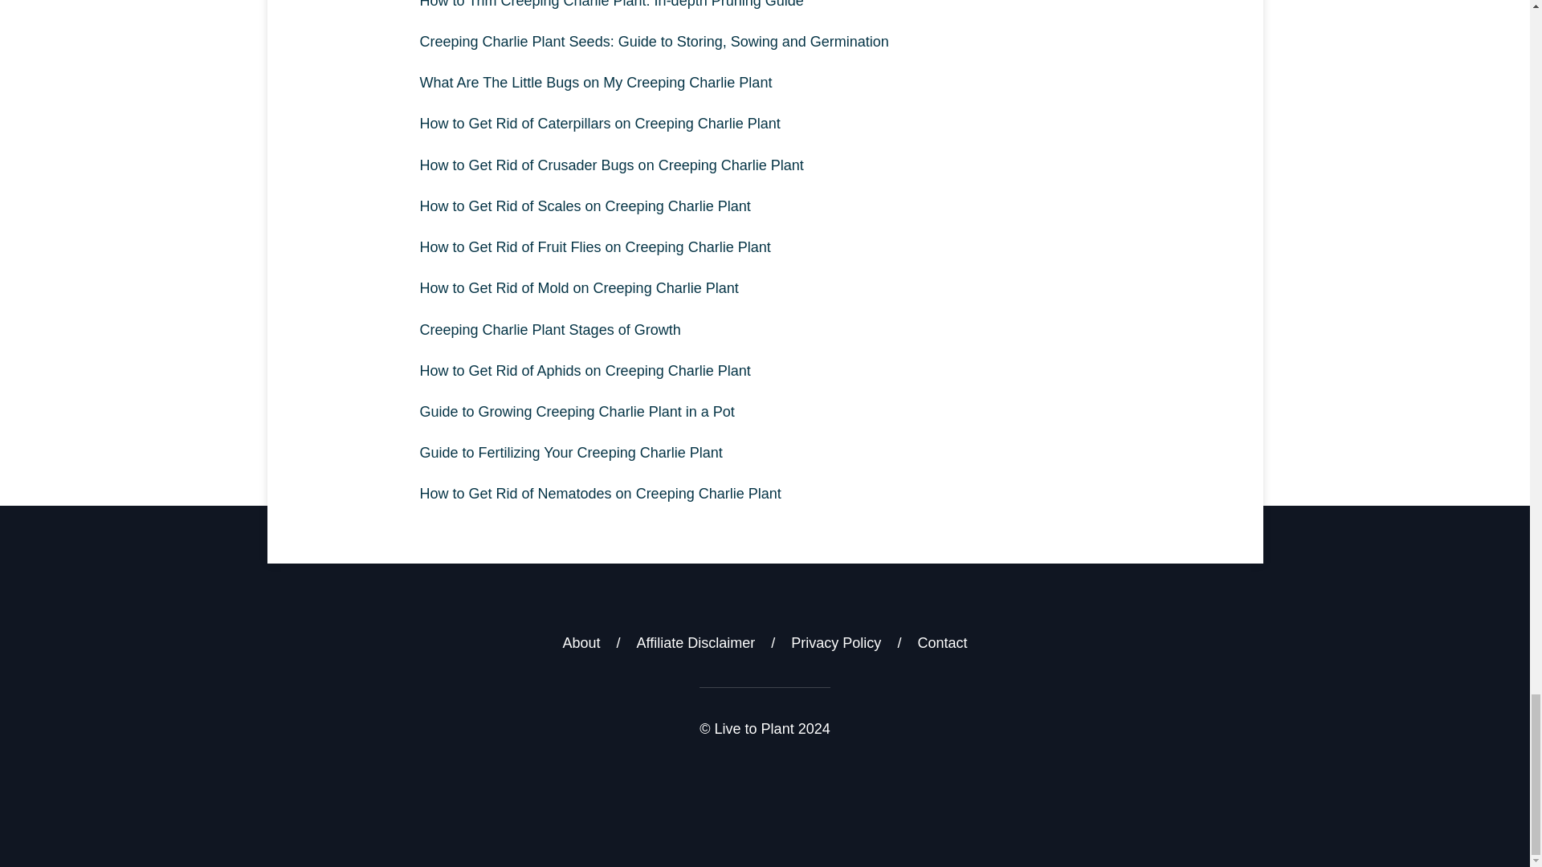  What do you see at coordinates (765, 206) in the screenshot?
I see `How to Get Rid of Scales on Creeping Charlie Plant` at bounding box center [765, 206].